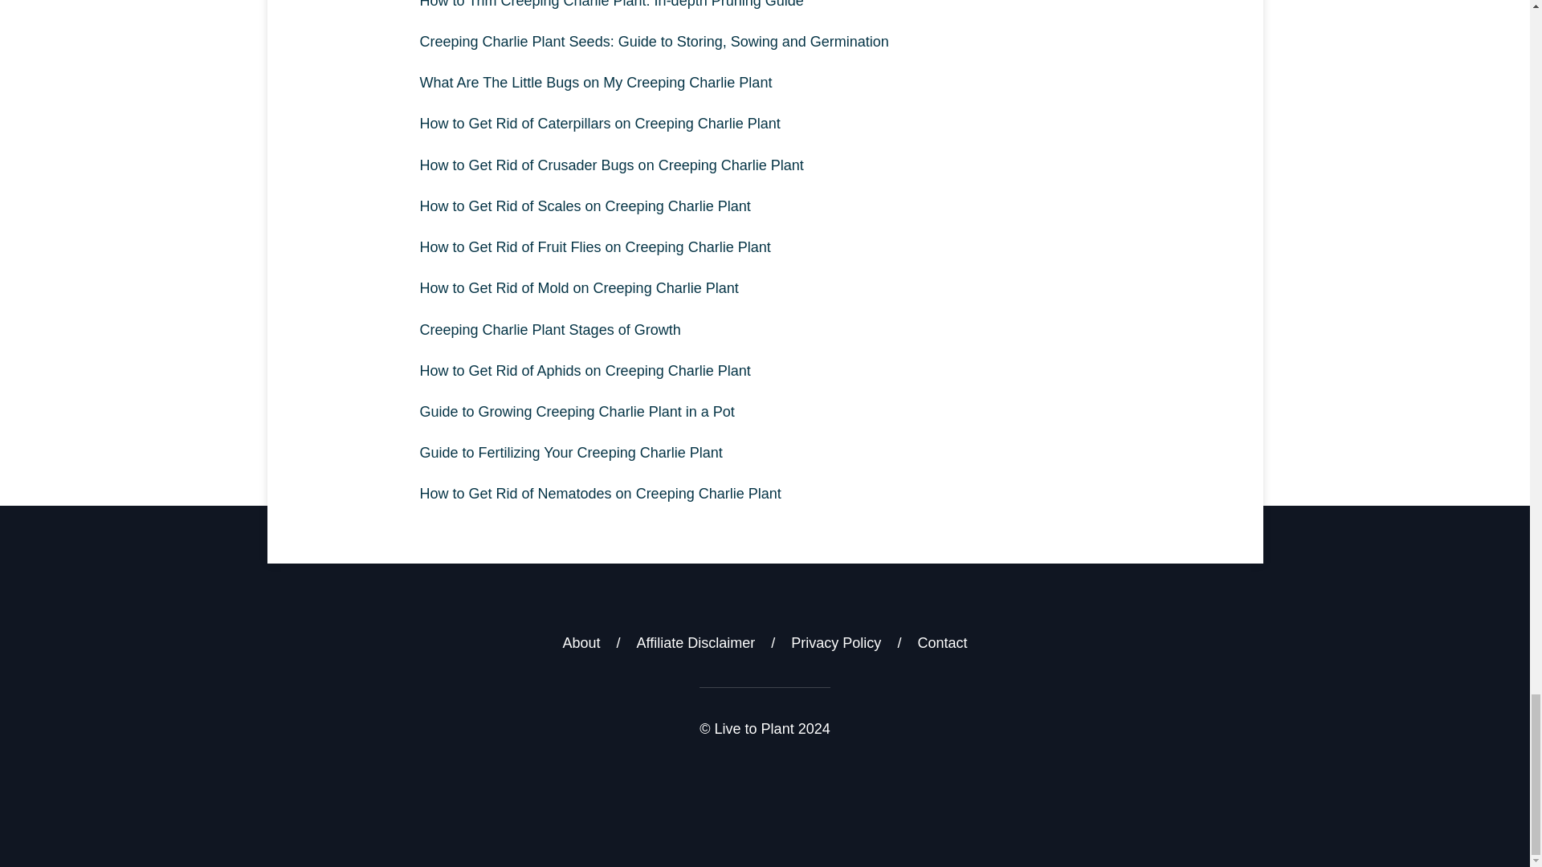  What do you see at coordinates (765, 206) in the screenshot?
I see `How to Get Rid of Scales on Creeping Charlie Plant` at bounding box center [765, 206].